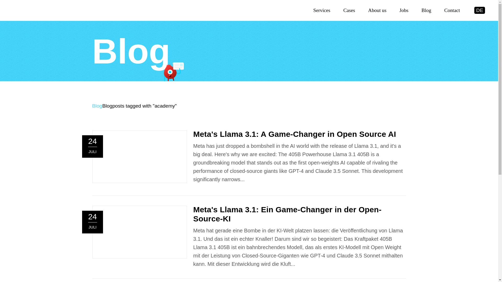 The width and height of the screenshot is (502, 282). Describe the element at coordinates (404, 11) in the screenshot. I see `Jobs` at that location.